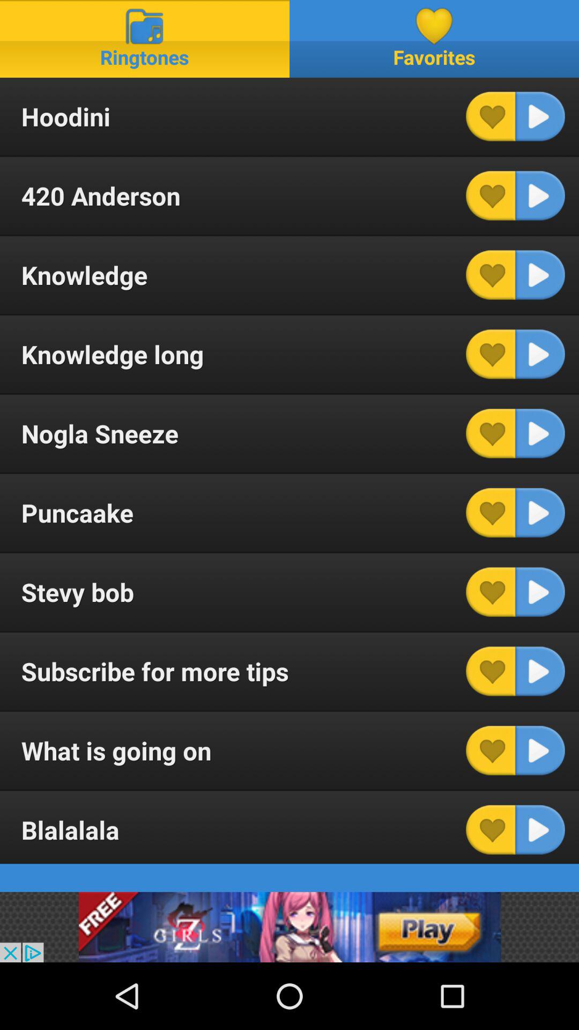  What do you see at coordinates (491, 275) in the screenshot?
I see `check knowledge` at bounding box center [491, 275].